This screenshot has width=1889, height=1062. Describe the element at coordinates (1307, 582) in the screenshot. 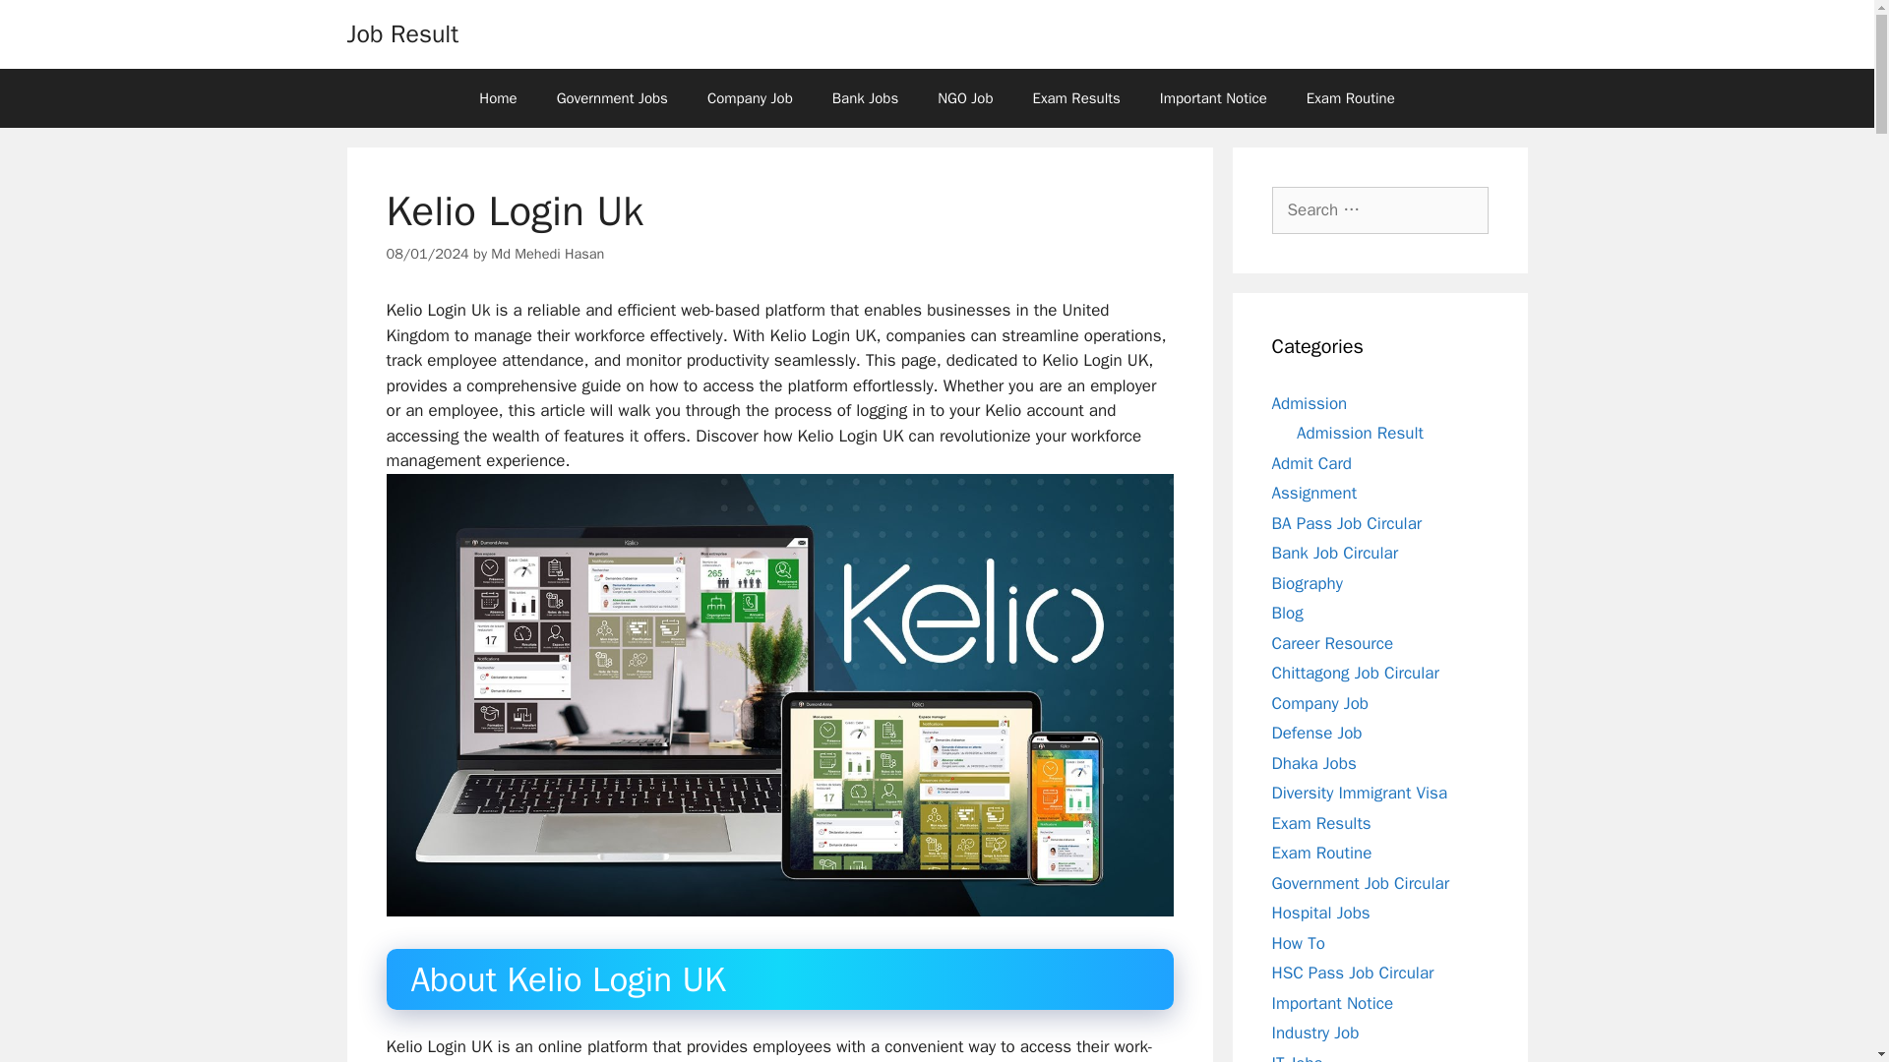

I see `Biography` at that location.